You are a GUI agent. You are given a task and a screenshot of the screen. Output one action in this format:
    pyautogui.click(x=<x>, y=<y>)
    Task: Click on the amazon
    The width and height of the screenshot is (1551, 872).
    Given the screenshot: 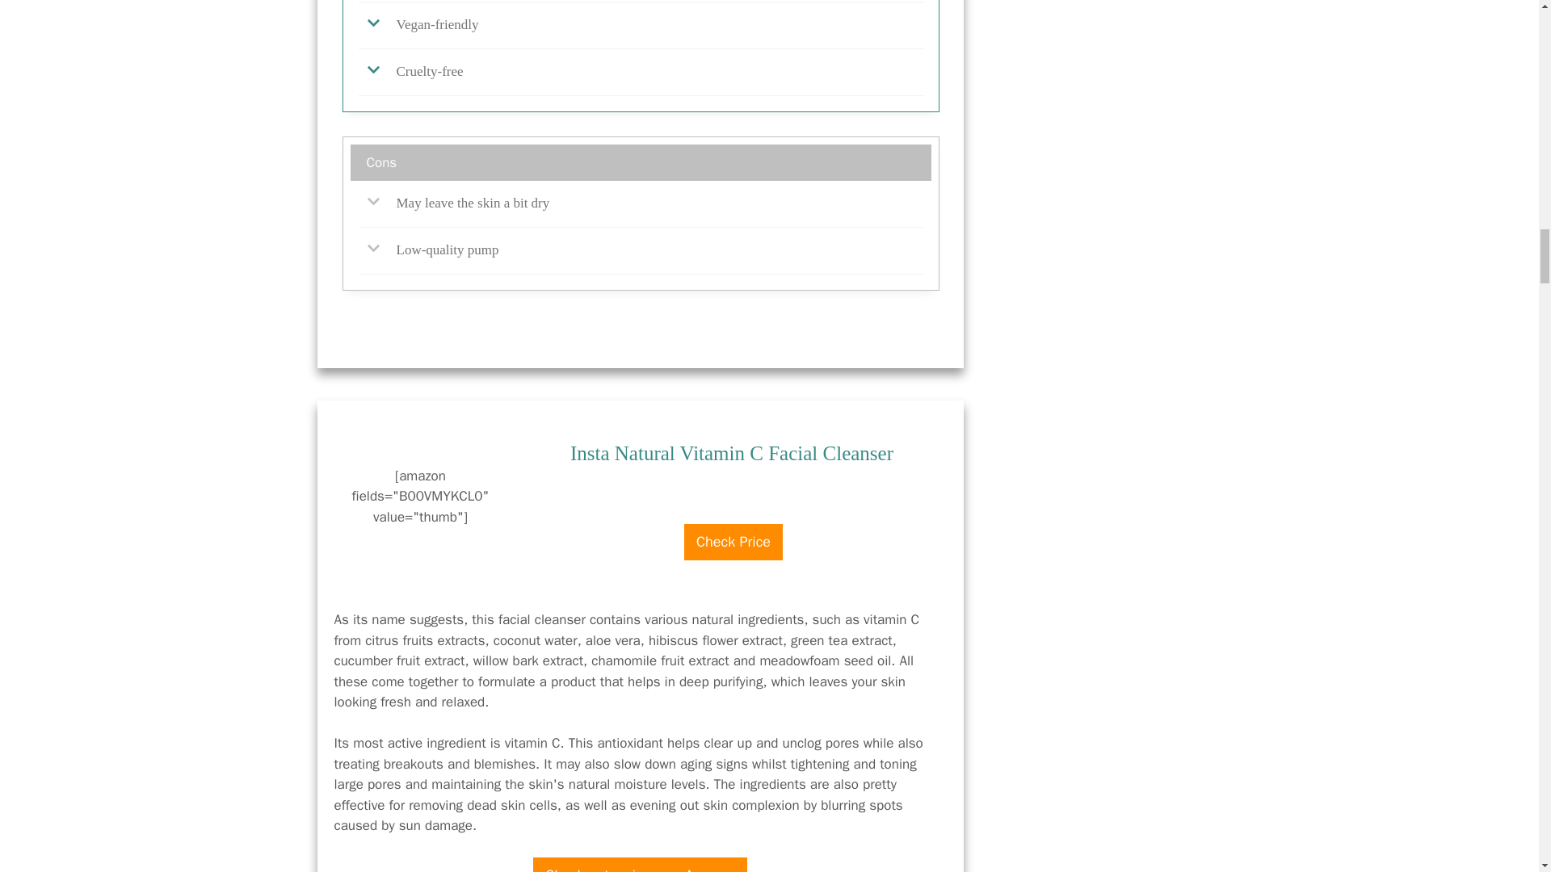 What is the action you would take?
    pyautogui.click(x=733, y=515)
    